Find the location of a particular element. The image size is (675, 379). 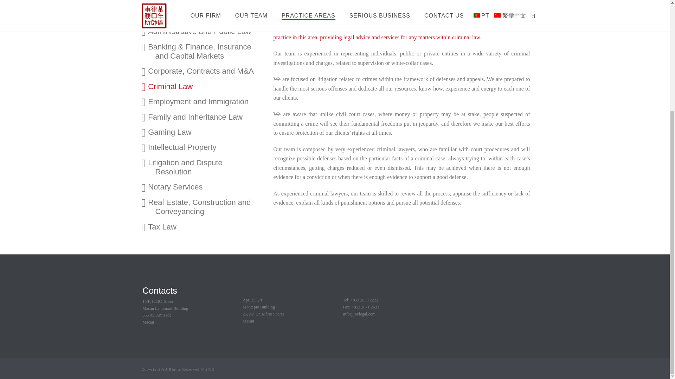

Gaming Law is located at coordinates (207, 132).